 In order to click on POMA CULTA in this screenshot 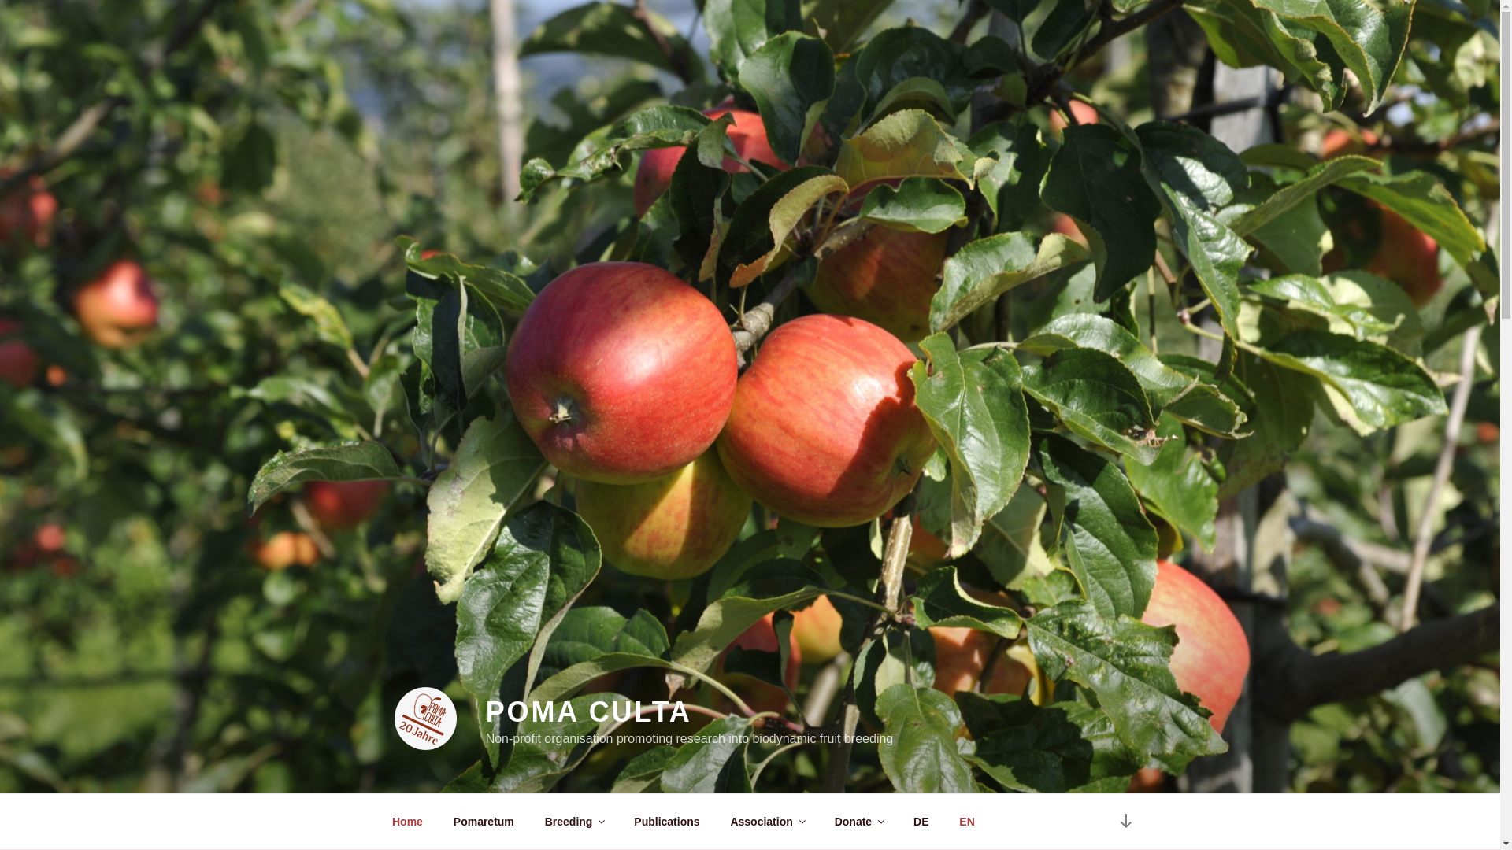, I will do `click(589, 711)`.